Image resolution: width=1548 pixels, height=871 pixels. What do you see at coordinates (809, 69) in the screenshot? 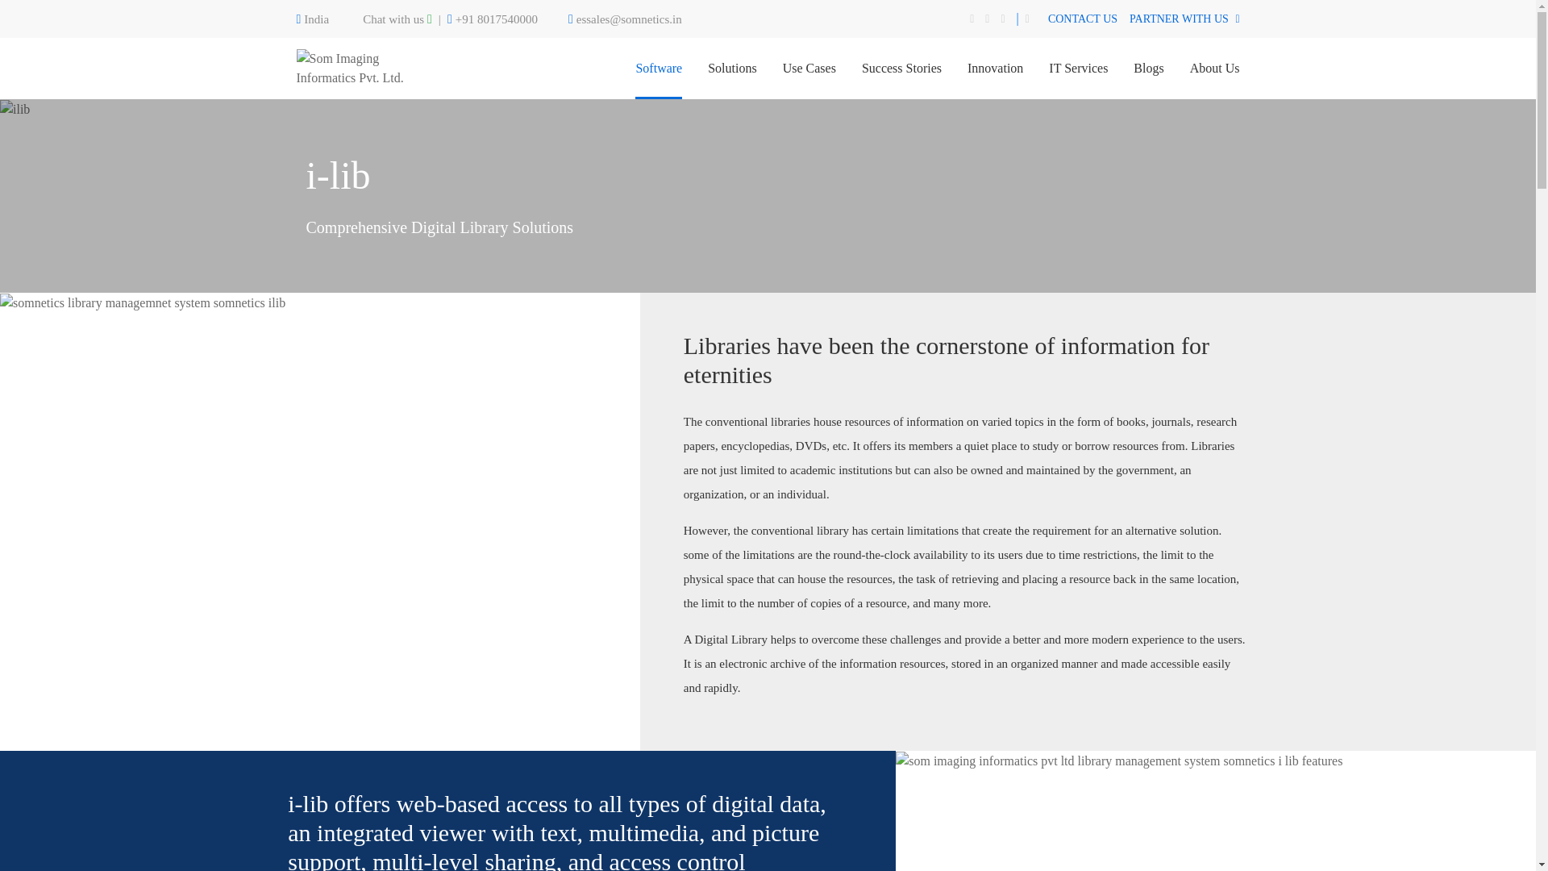
I see `Use Cases` at bounding box center [809, 69].